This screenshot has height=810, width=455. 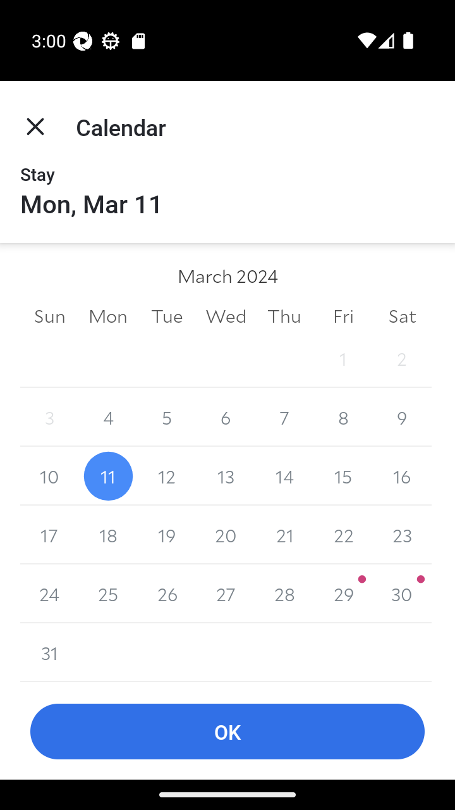 I want to click on Tue, so click(x=167, y=315).